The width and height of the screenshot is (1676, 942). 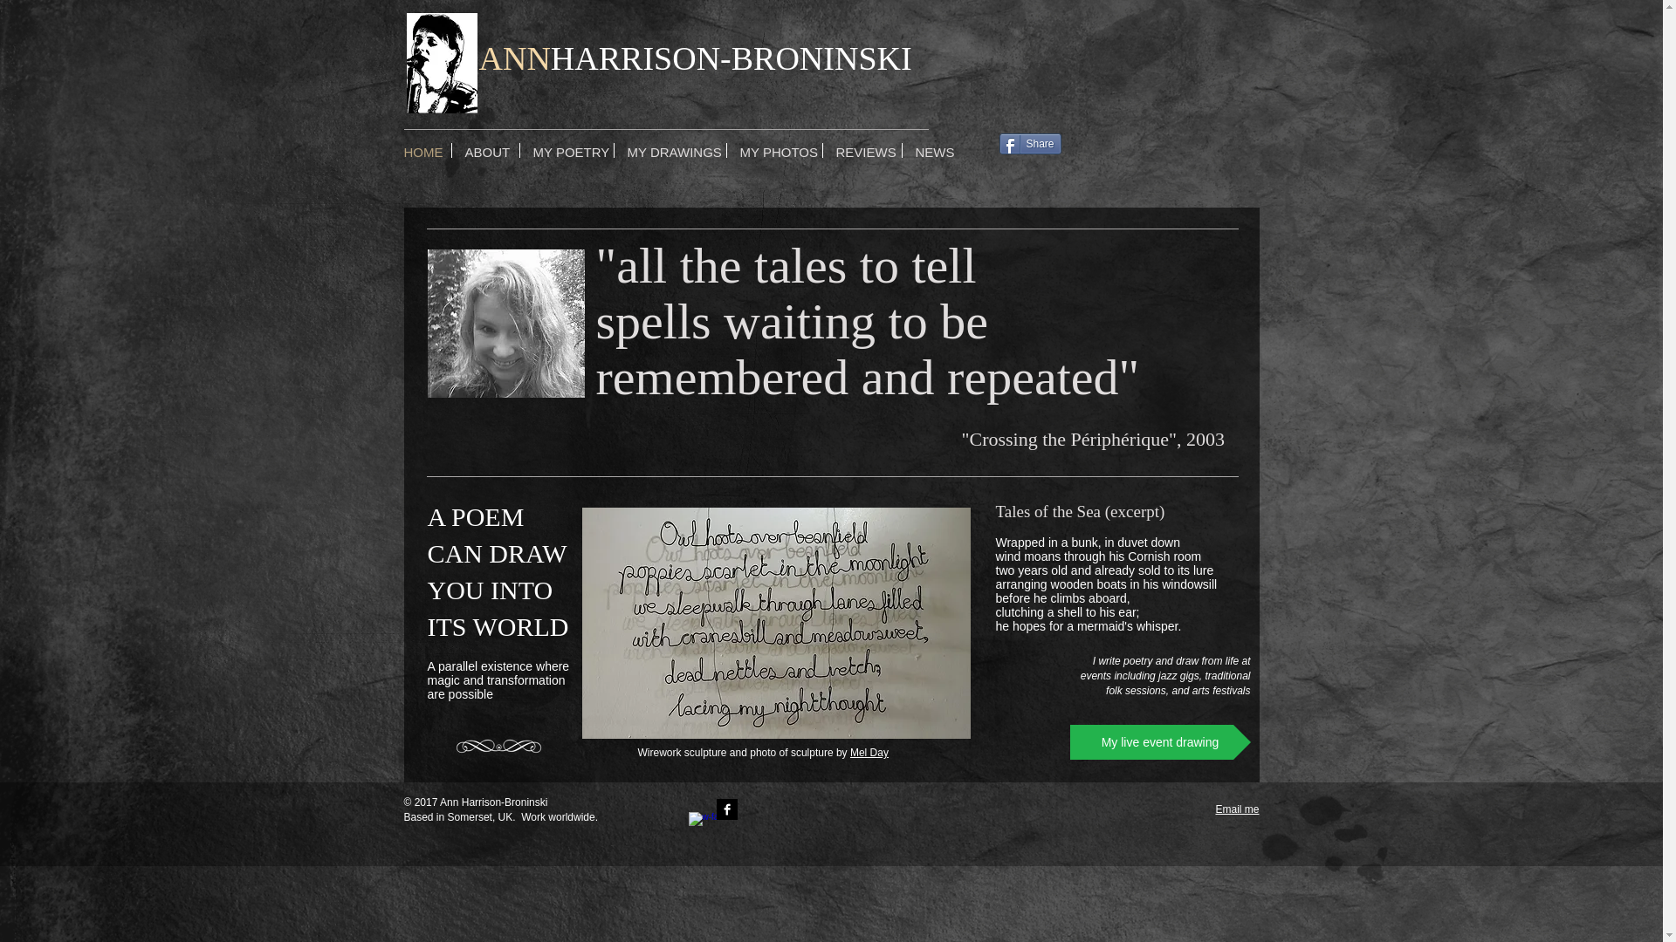 I want to click on ABOUT, so click(x=485, y=150).